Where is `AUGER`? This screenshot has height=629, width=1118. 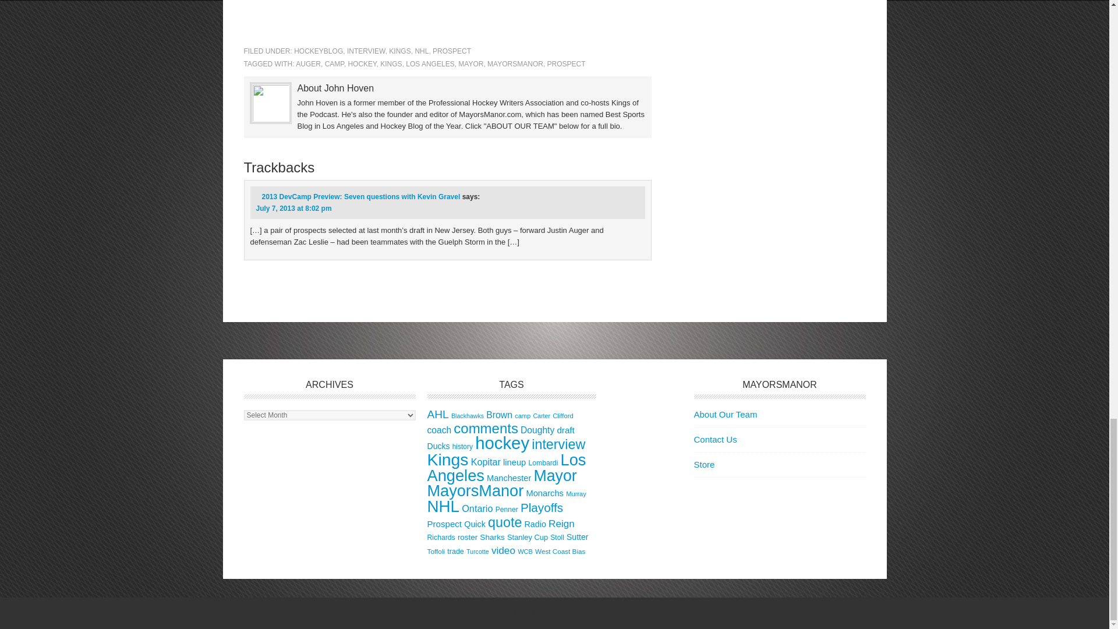 AUGER is located at coordinates (309, 63).